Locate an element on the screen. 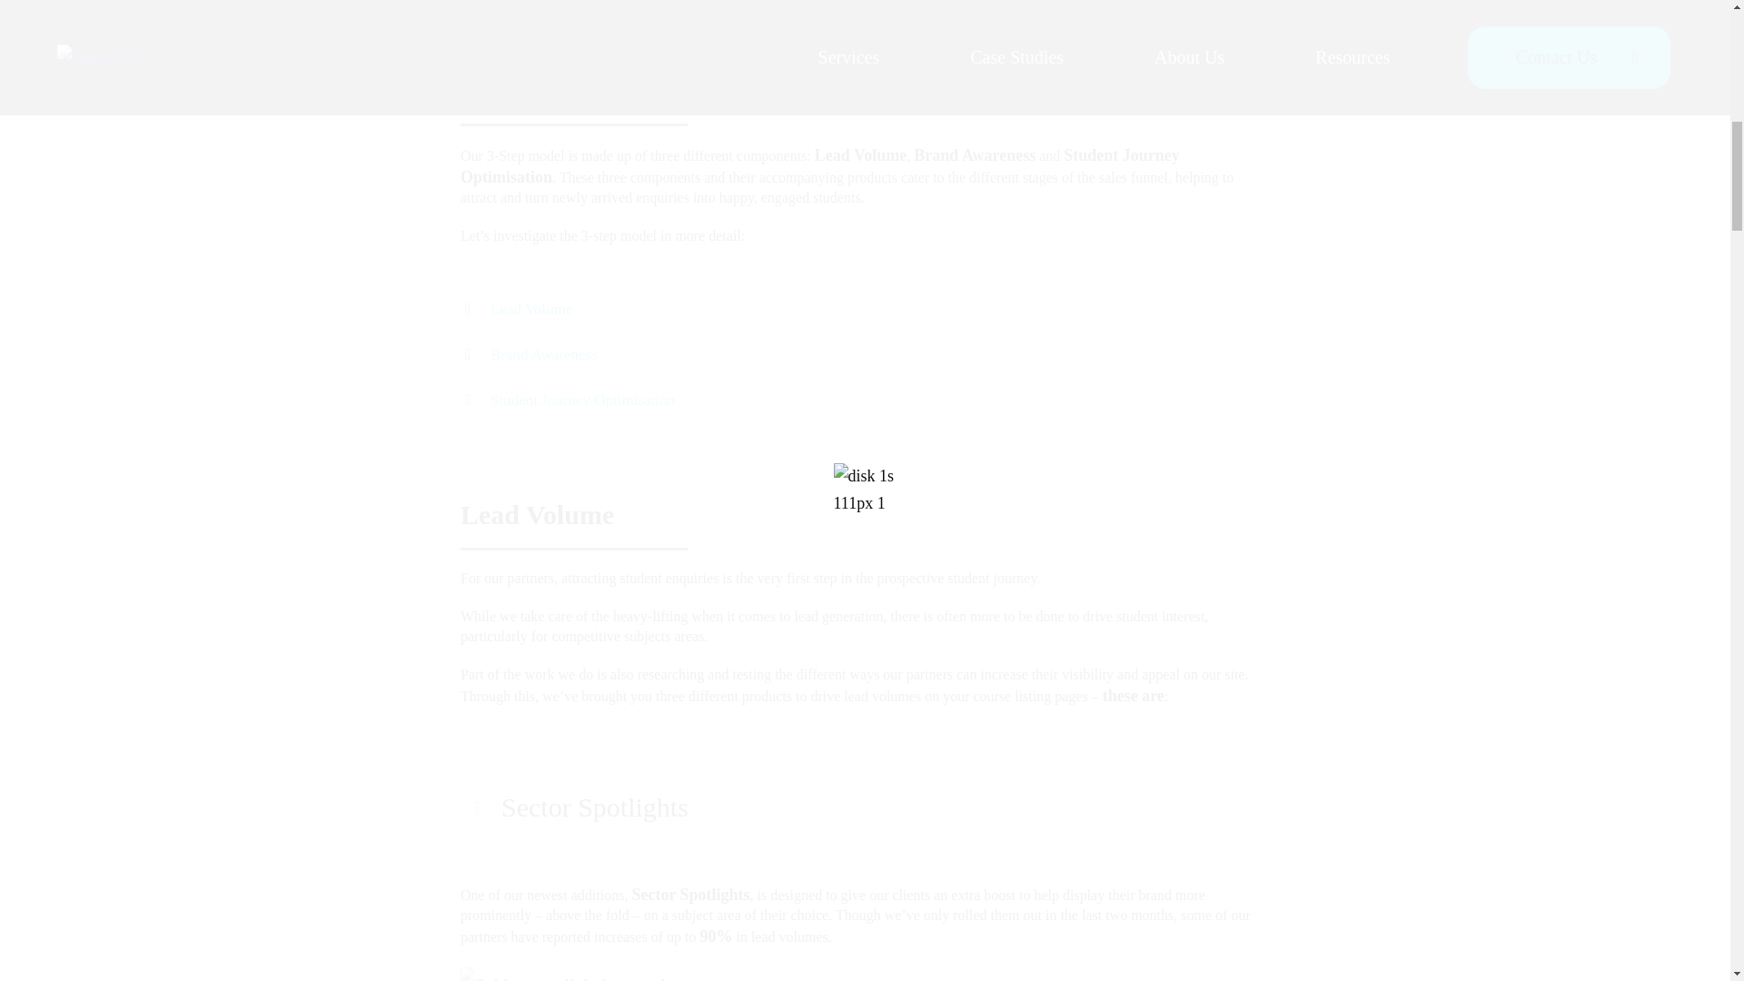 The width and height of the screenshot is (1744, 981). Brand Awareness is located at coordinates (543, 355).